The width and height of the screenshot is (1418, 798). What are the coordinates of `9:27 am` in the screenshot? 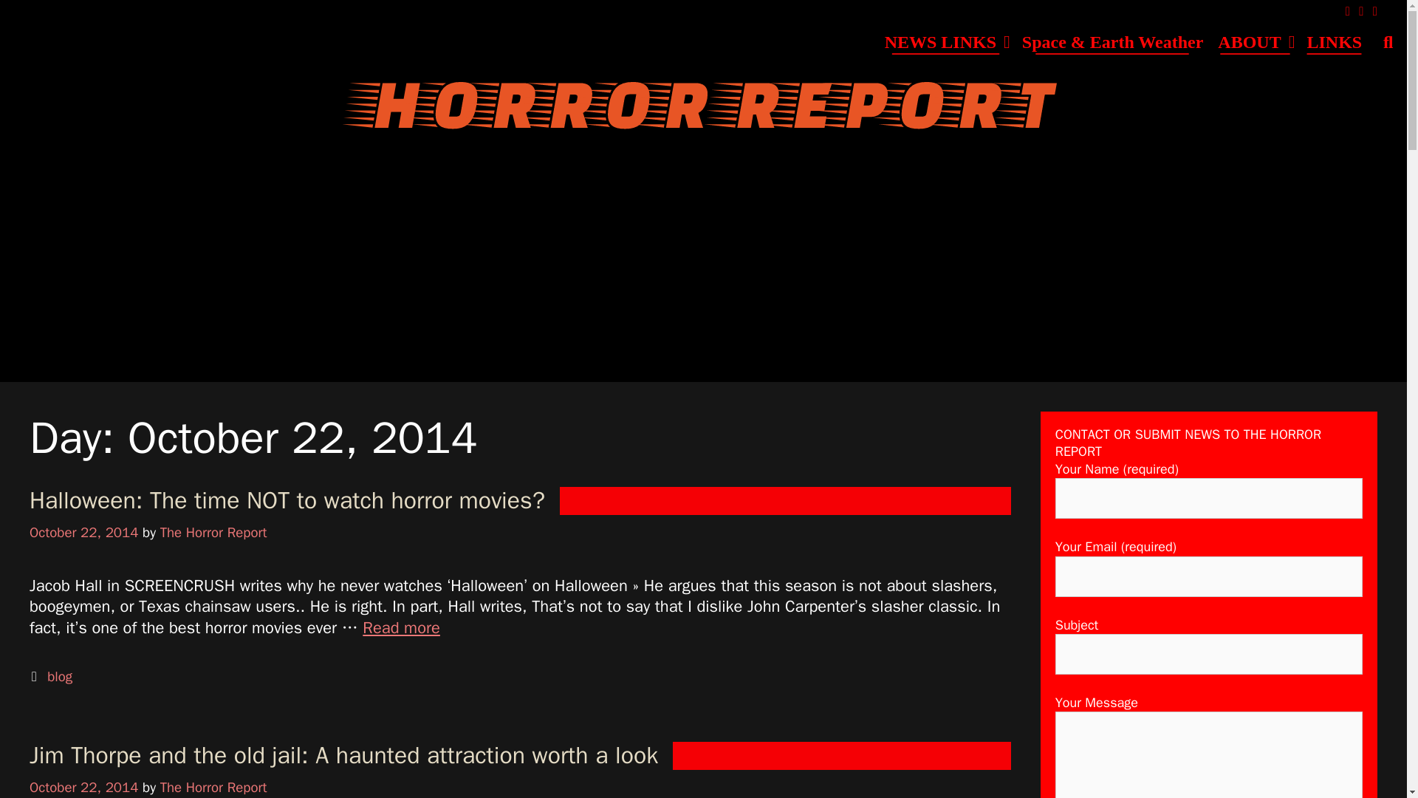 It's located at (83, 788).